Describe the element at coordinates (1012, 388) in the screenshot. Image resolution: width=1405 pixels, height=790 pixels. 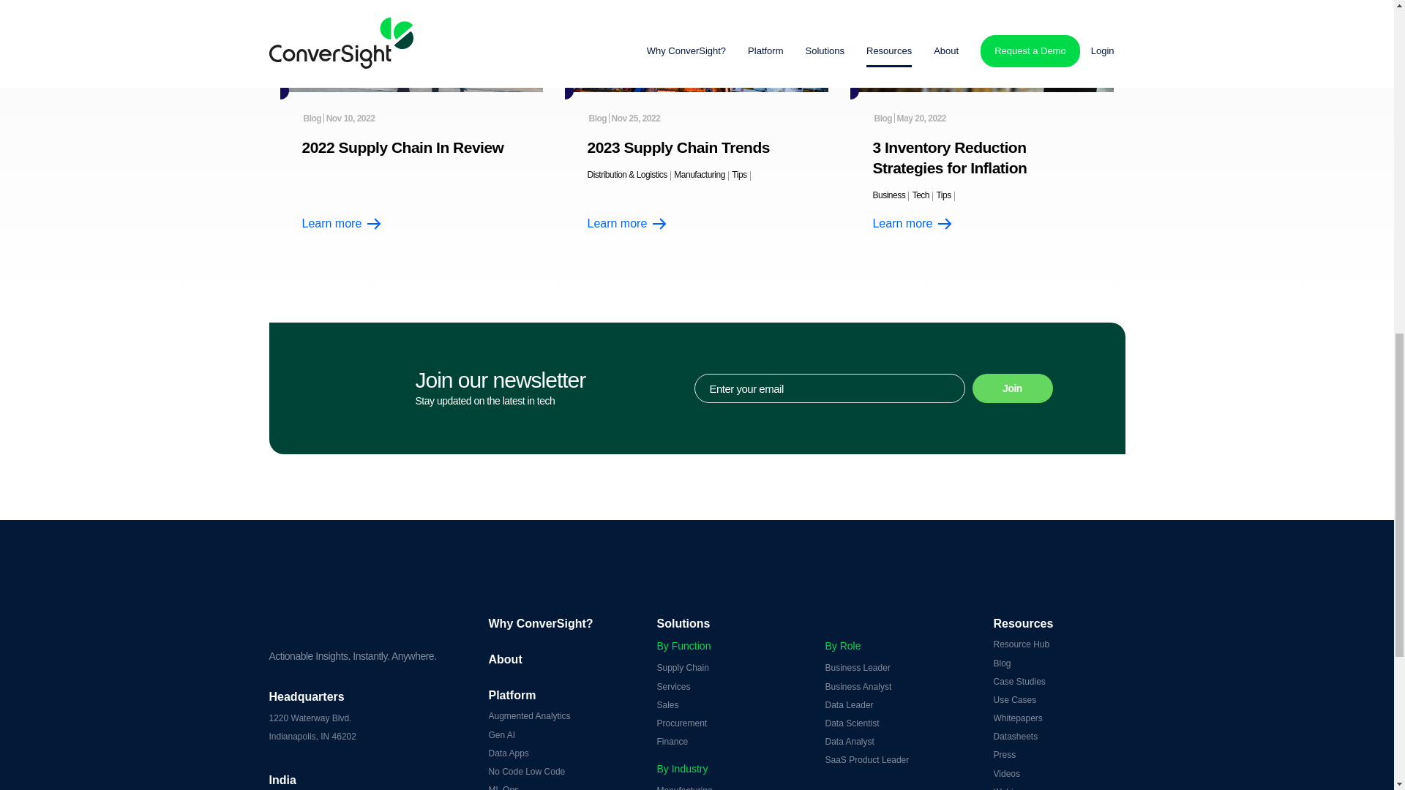
I see `Join` at that location.